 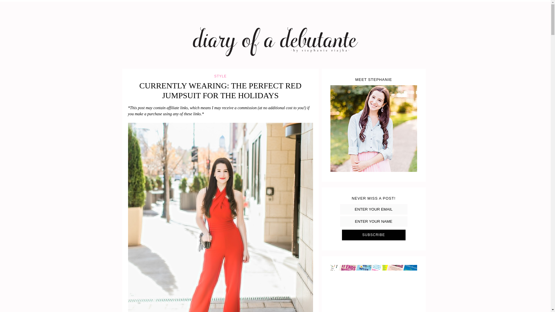 I want to click on ENTERTAINING, so click(x=228, y=1).